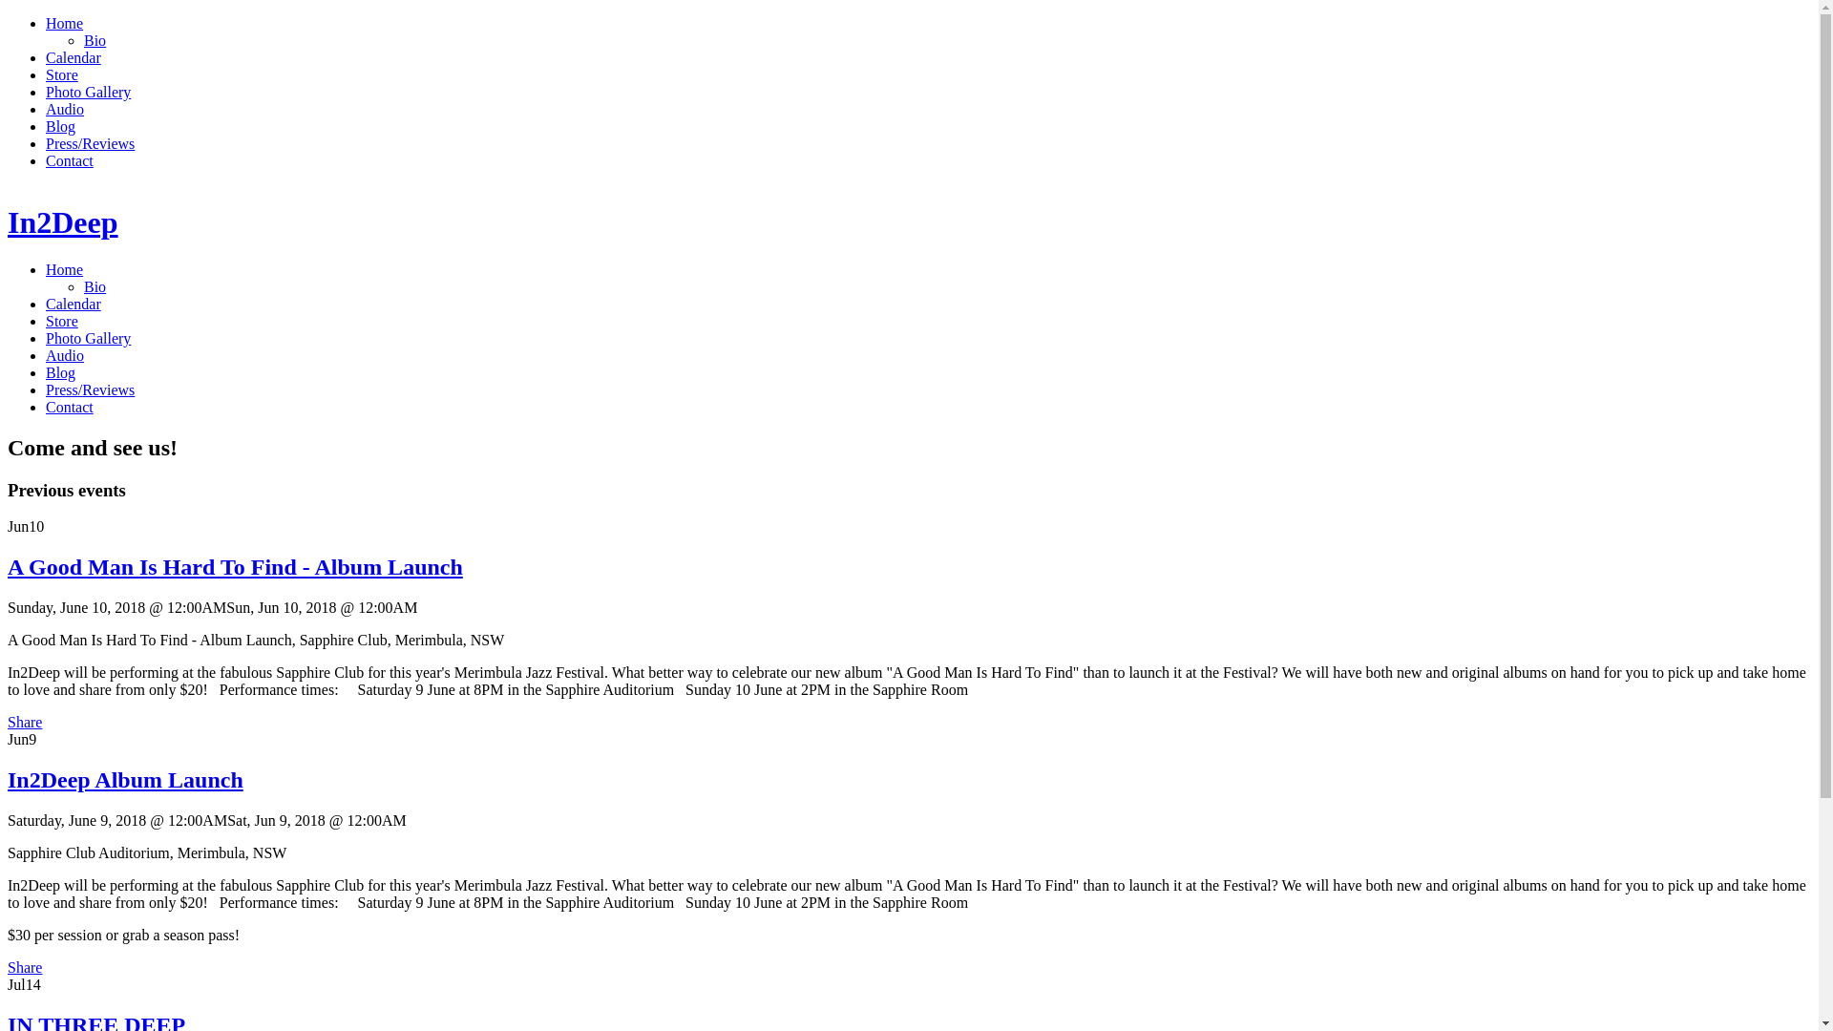 The image size is (1833, 1031). What do you see at coordinates (88, 92) in the screenshot?
I see `Photo Gallery` at bounding box center [88, 92].